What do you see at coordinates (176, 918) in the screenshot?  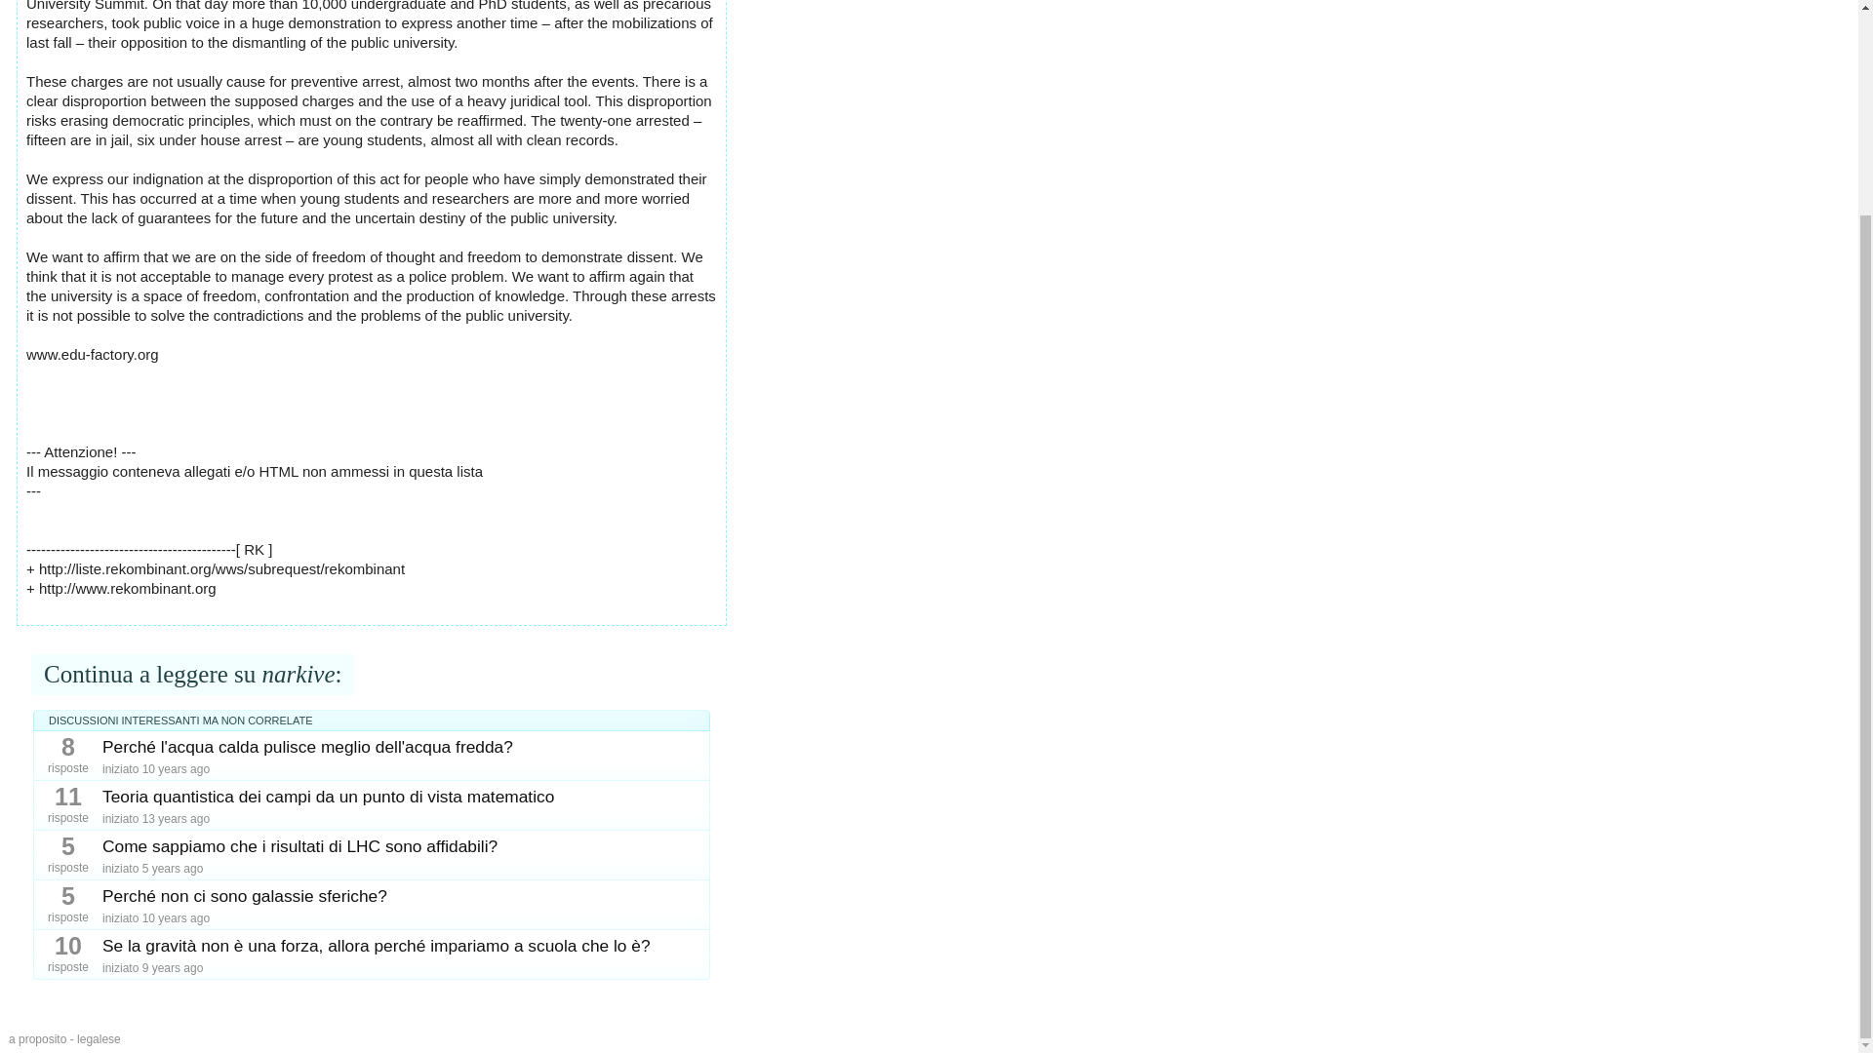 I see `2014-11-23 23:29:40 UTC` at bounding box center [176, 918].